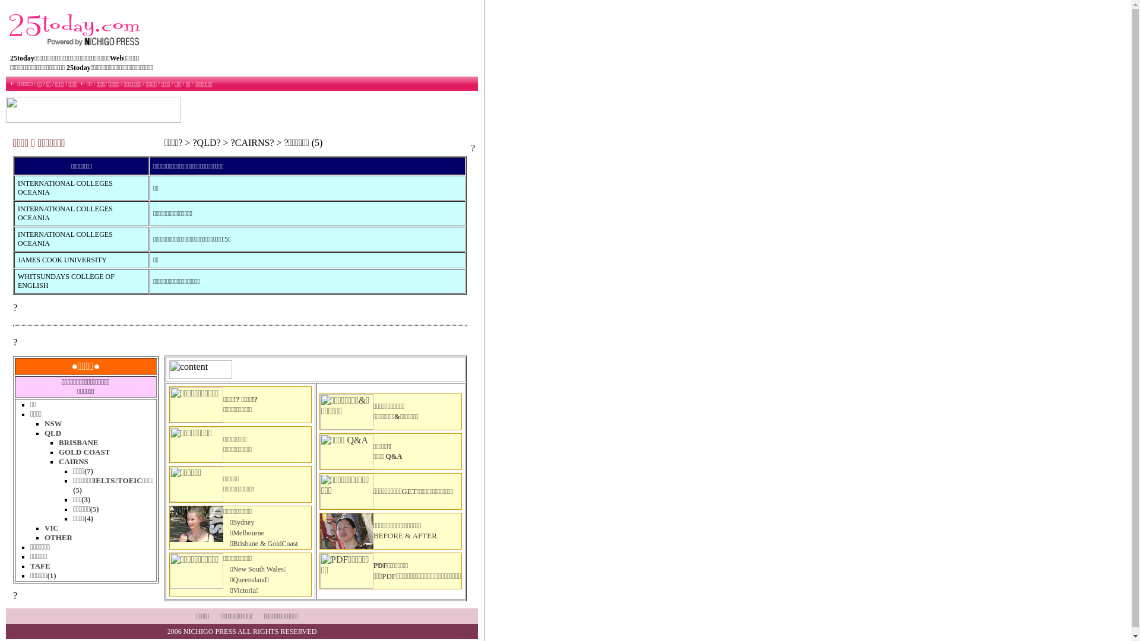 The image size is (1140, 641). What do you see at coordinates (265, 544) in the screenshot?
I see `Brisbane & GoldCoast` at bounding box center [265, 544].